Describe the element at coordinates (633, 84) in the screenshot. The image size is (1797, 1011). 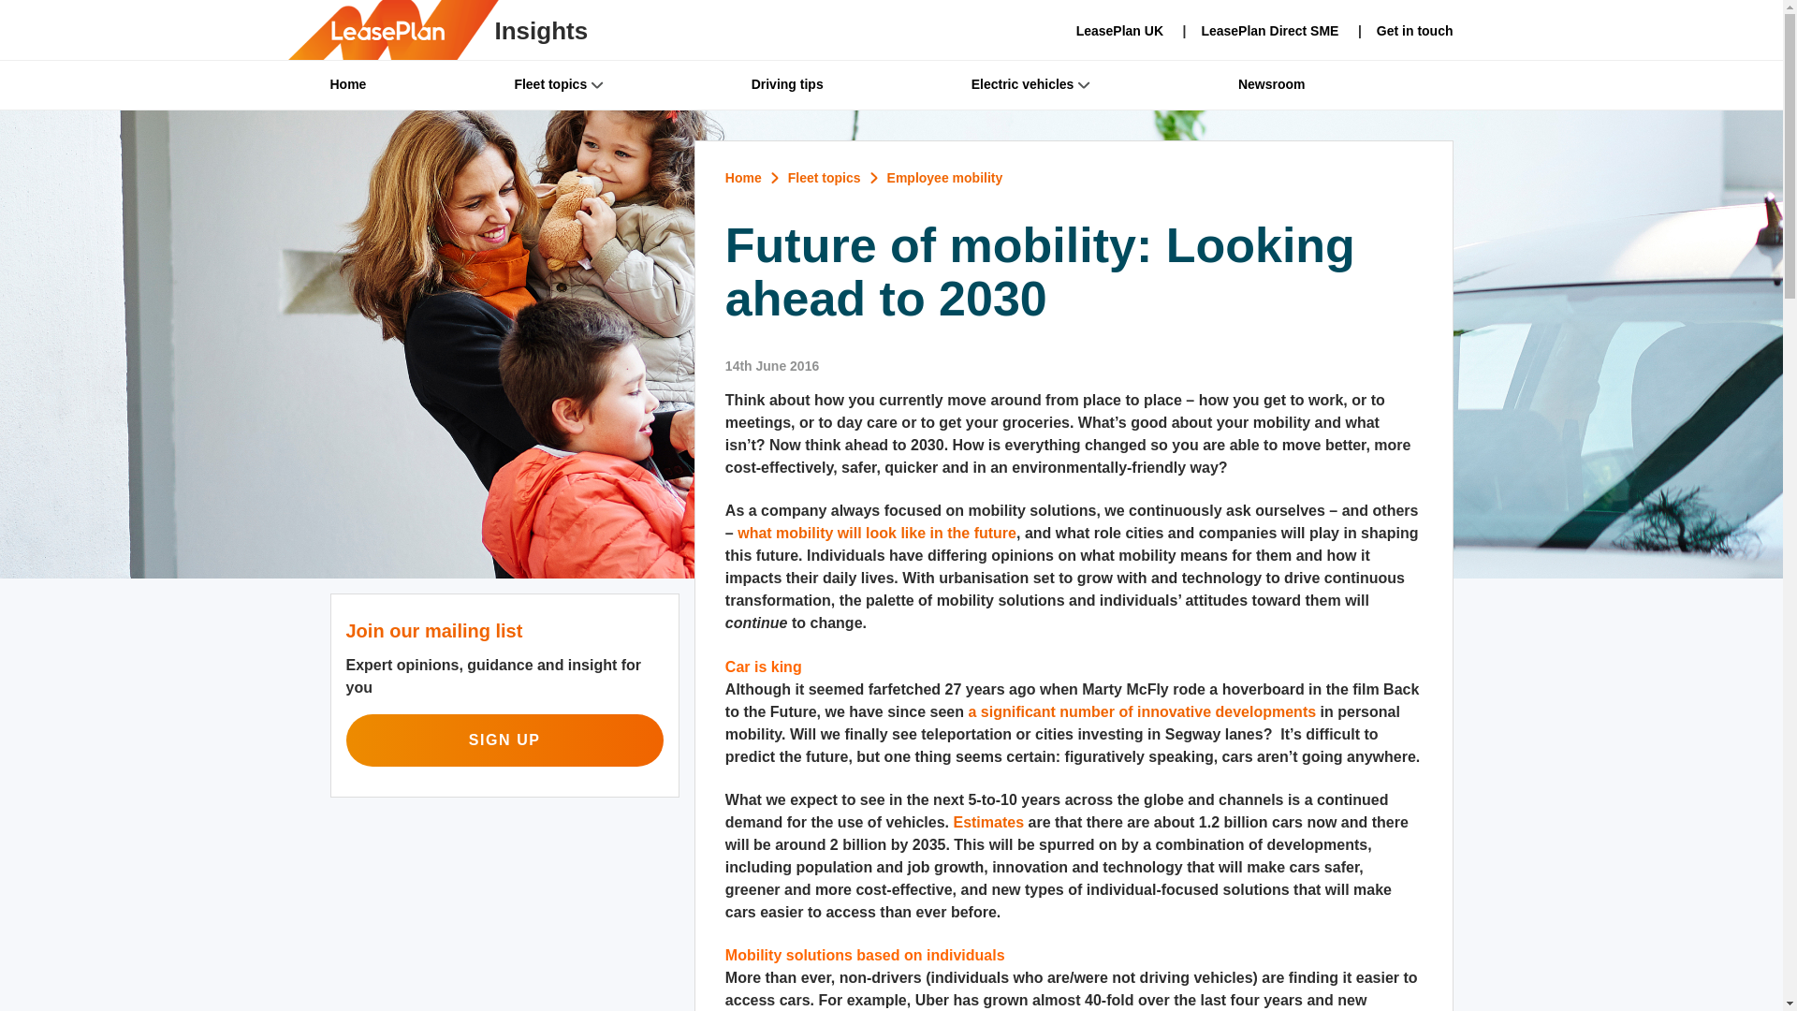
I see `Fleet topics` at that location.